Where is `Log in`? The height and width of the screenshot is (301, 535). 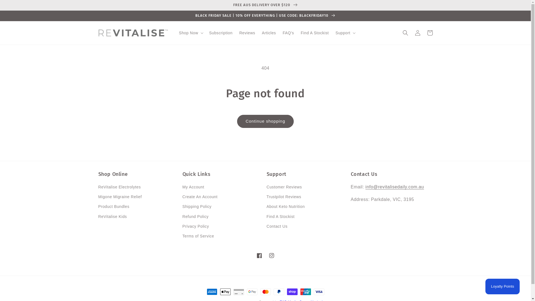 Log in is located at coordinates (417, 33).